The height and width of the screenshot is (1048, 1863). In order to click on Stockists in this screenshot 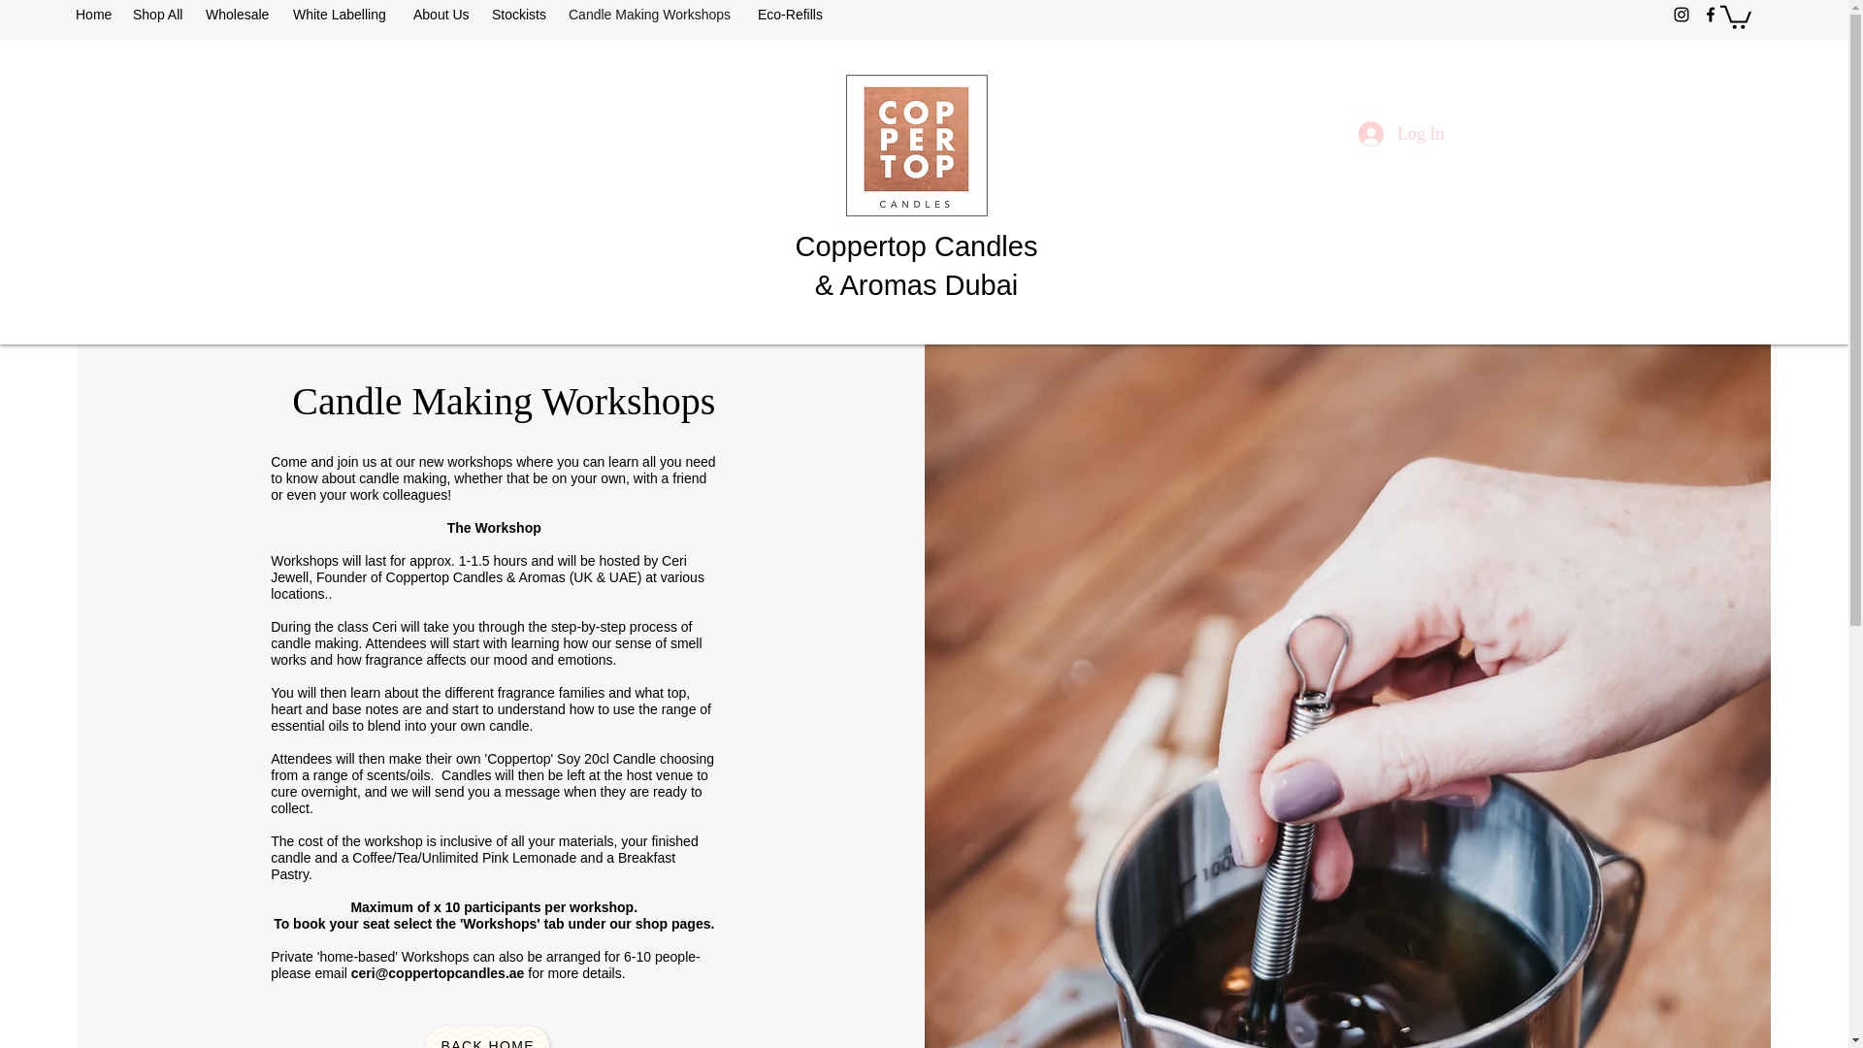, I will do `click(520, 15)`.